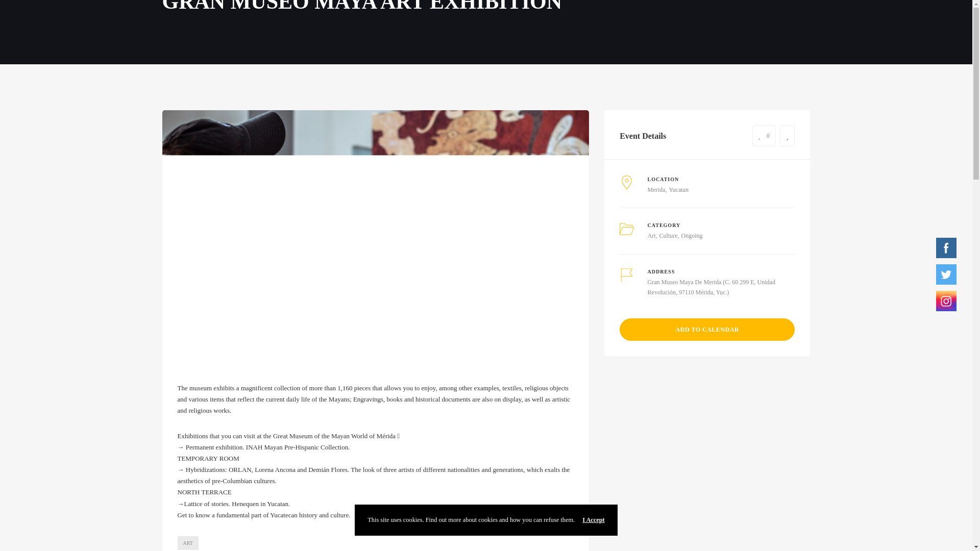 This screenshot has width=980, height=551. I want to click on Facebook, so click(946, 248).